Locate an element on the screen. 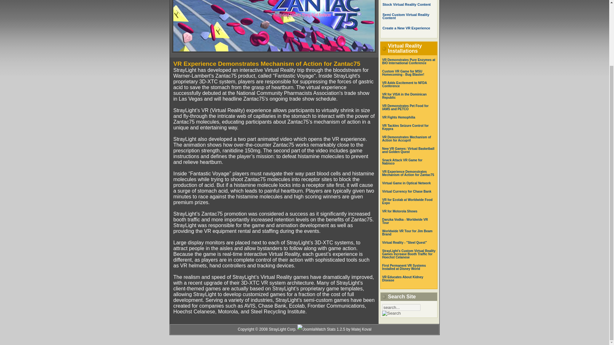  Danzka Vodka - Worldwide VR Tour is located at coordinates (405, 221).